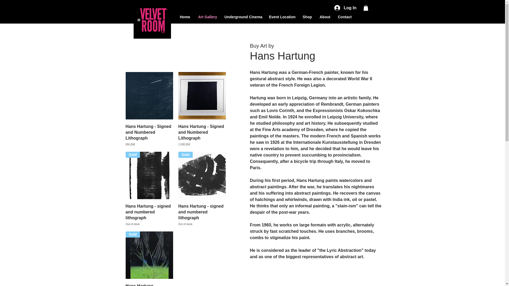 This screenshot has width=509, height=286. Describe the element at coordinates (324, 16) in the screenshot. I see `About` at that location.